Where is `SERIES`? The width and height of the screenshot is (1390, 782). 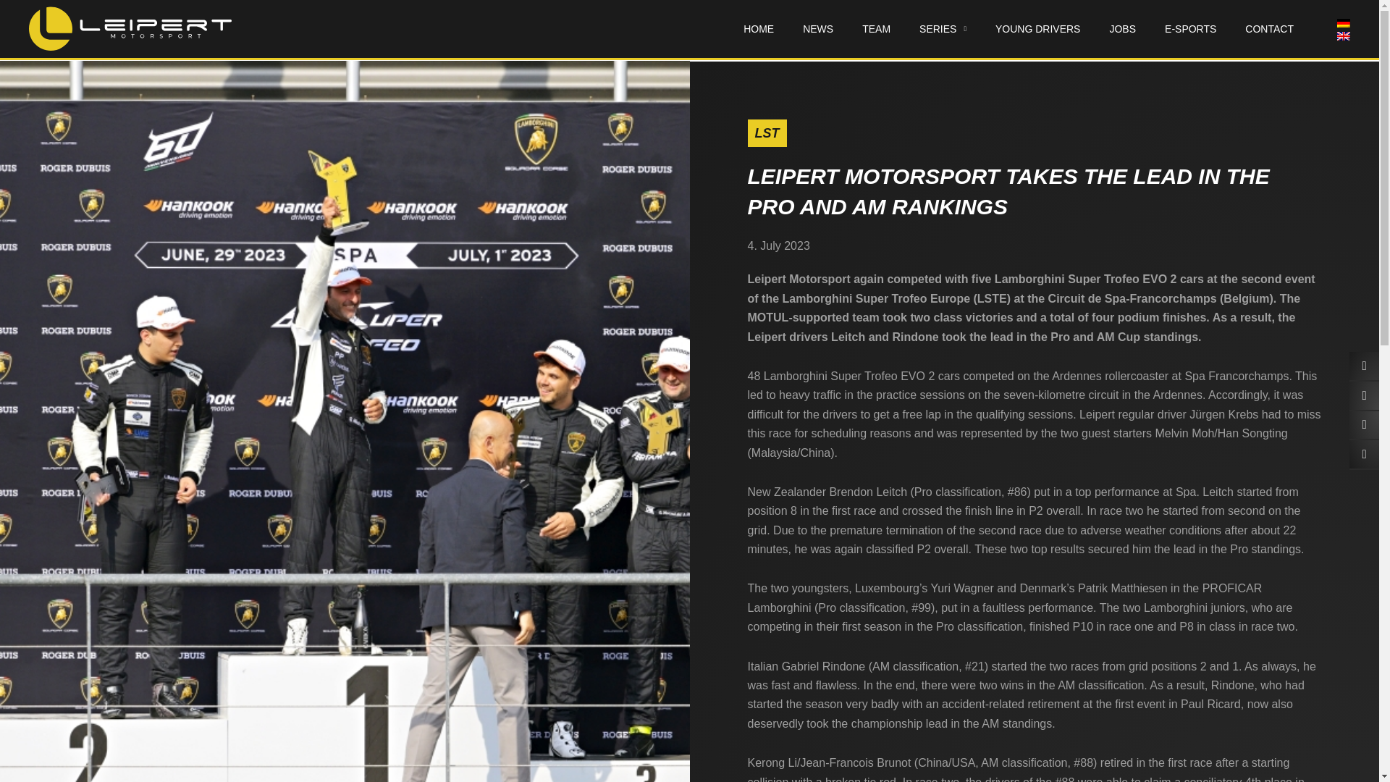
SERIES is located at coordinates (943, 29).